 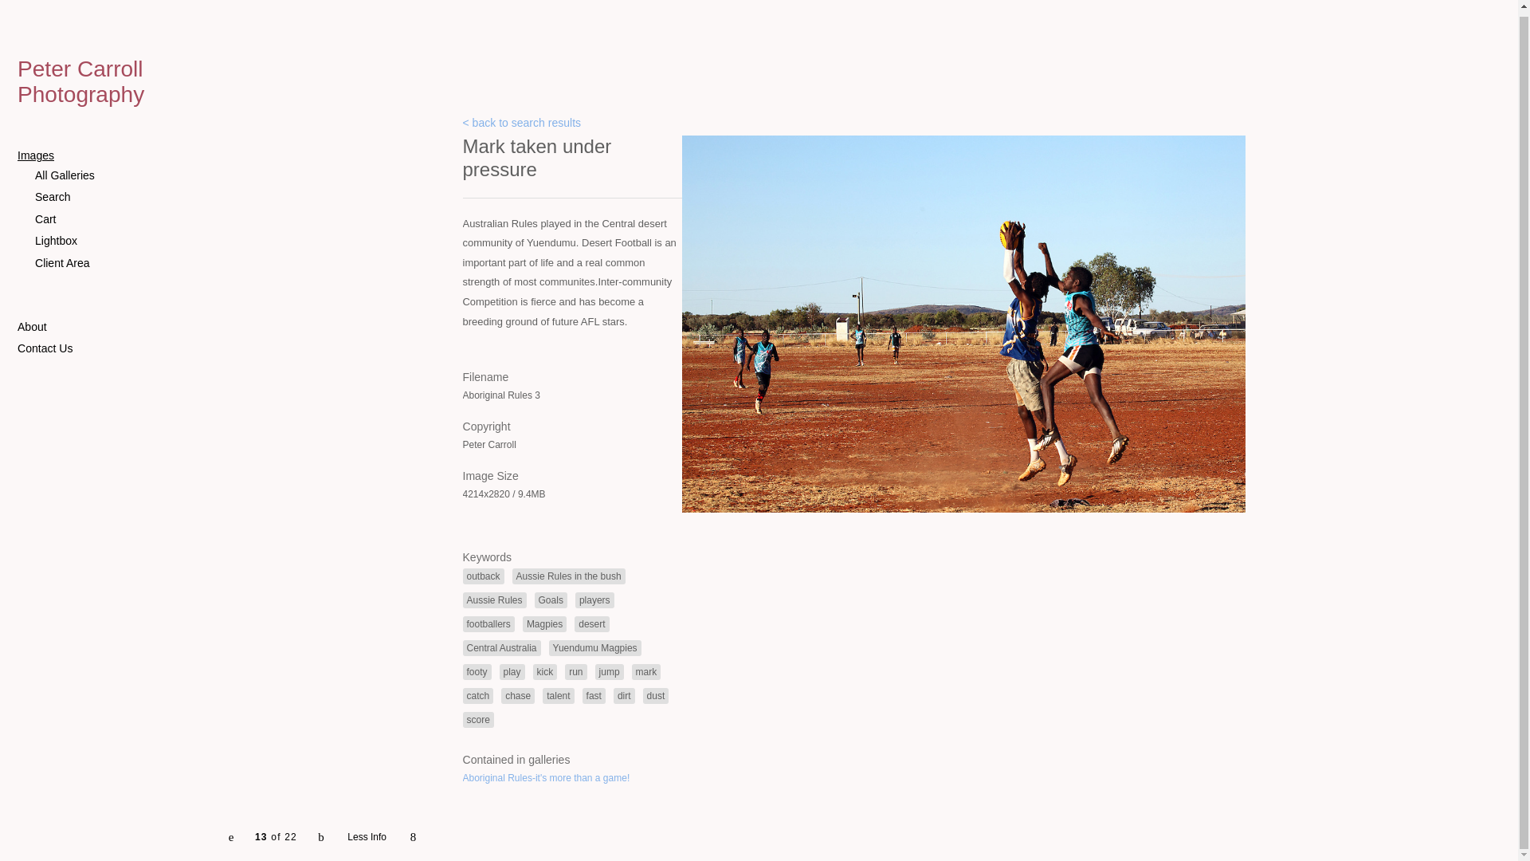 What do you see at coordinates (477, 719) in the screenshot?
I see `score` at bounding box center [477, 719].